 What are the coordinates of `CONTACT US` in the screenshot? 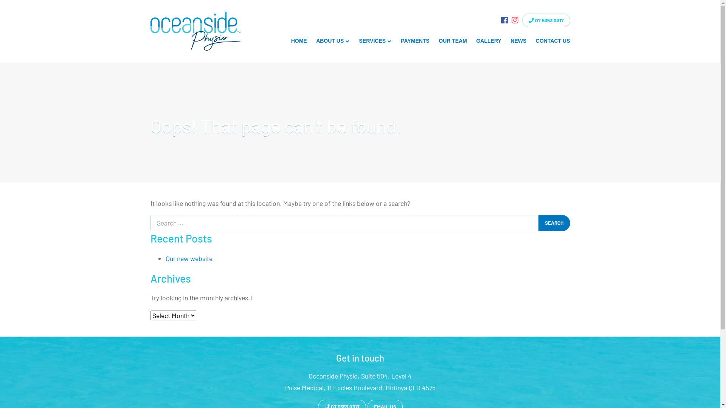 It's located at (553, 41).